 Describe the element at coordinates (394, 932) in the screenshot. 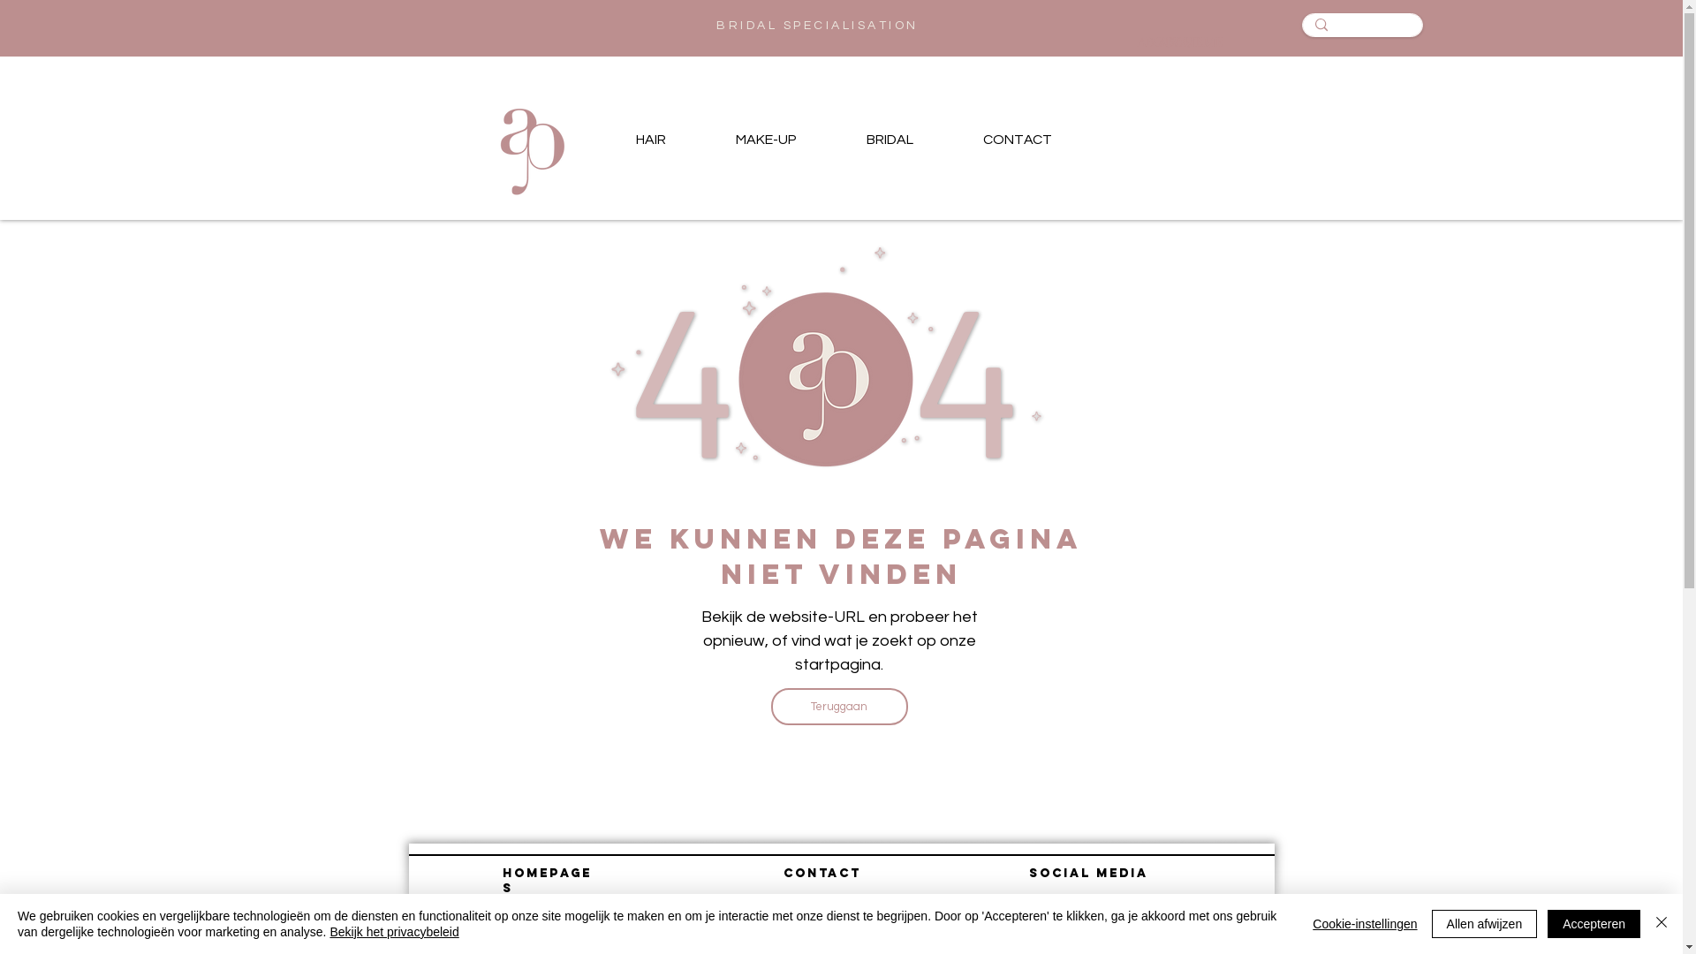

I see `Bekijk het privacybeleid` at that location.